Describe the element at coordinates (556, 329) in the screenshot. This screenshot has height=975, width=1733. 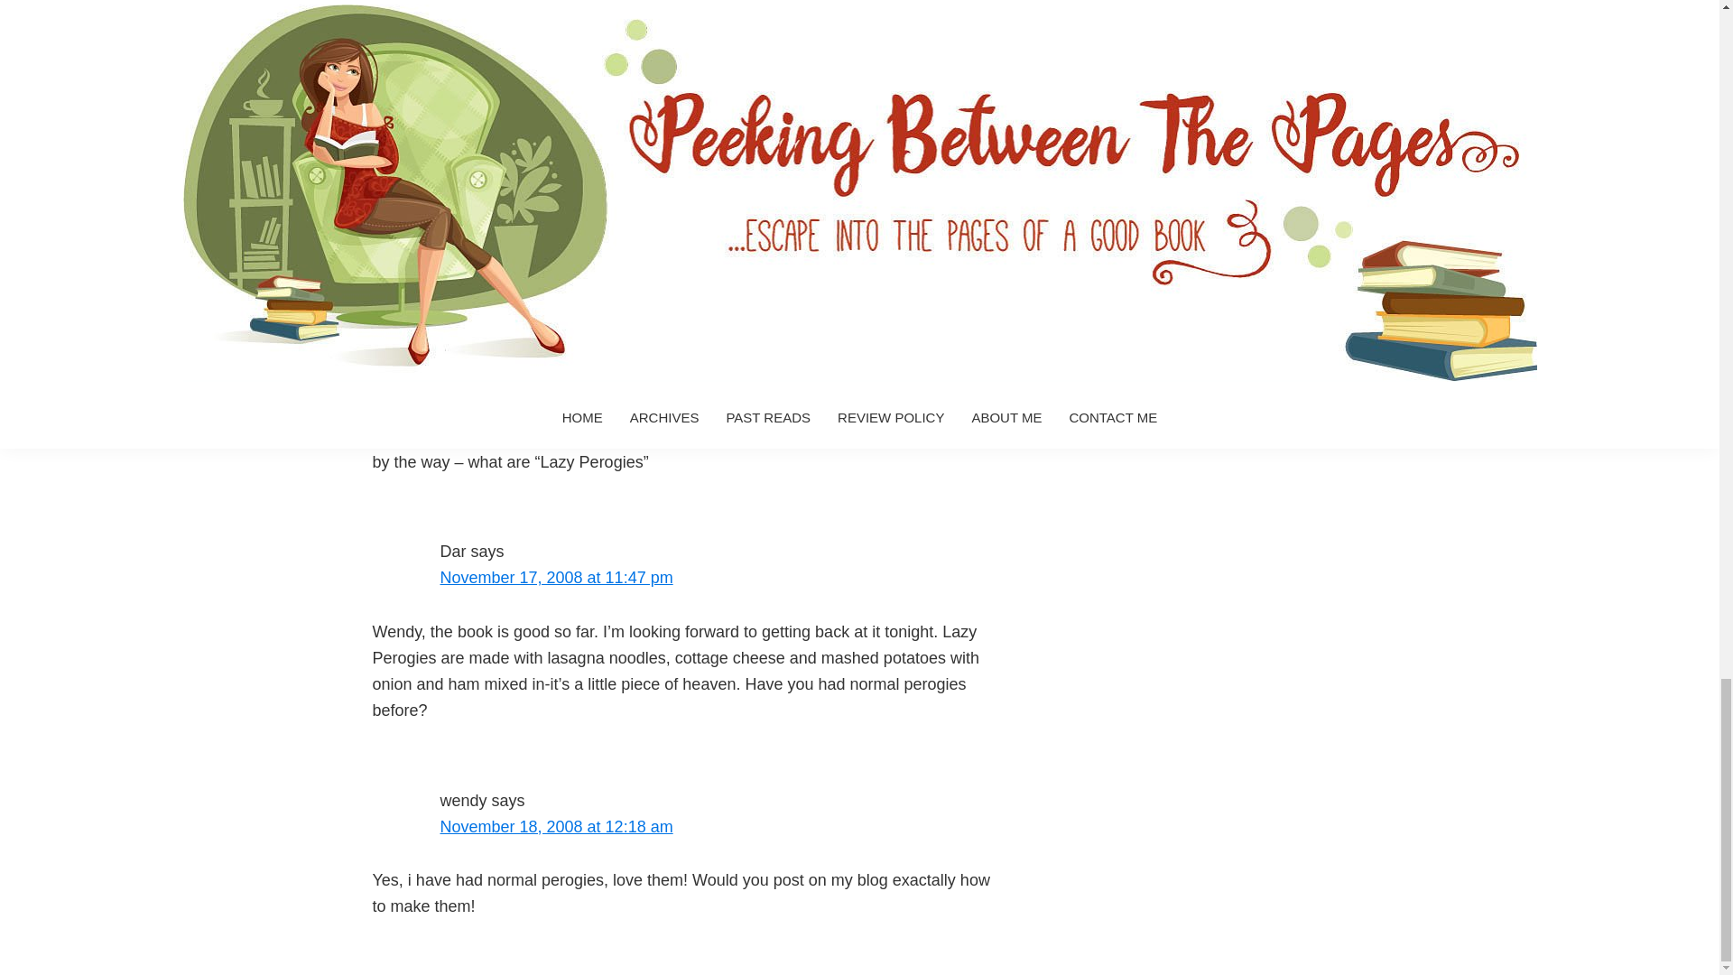
I see `November 17, 2008 at 11:31 pm` at that location.